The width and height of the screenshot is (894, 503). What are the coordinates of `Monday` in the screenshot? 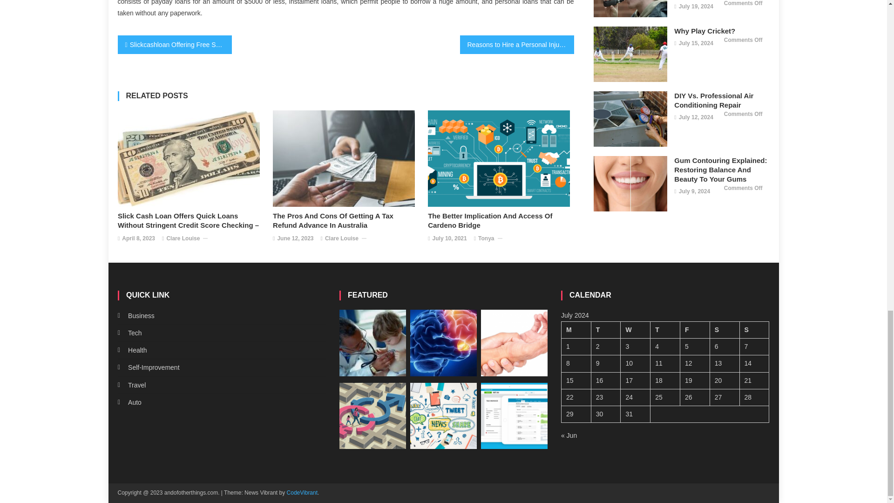 It's located at (576, 330).